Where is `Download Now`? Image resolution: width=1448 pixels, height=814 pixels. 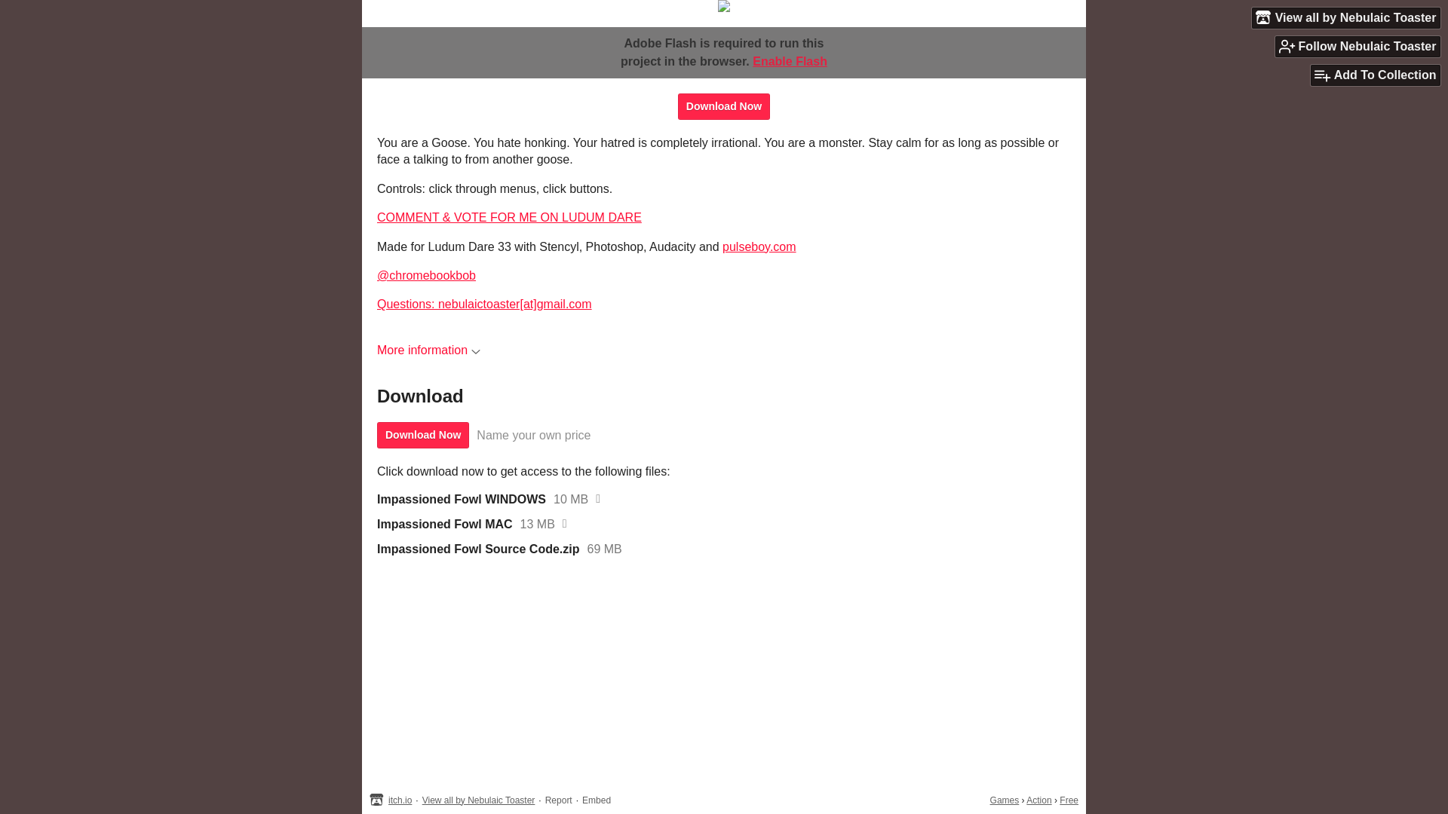
Download Now is located at coordinates (422, 436).